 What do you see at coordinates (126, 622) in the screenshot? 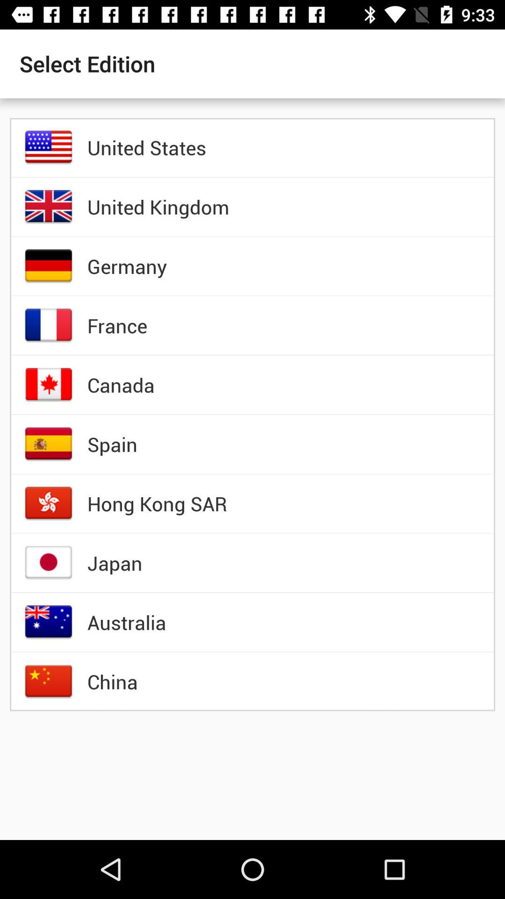
I see `swipe to australia` at bounding box center [126, 622].